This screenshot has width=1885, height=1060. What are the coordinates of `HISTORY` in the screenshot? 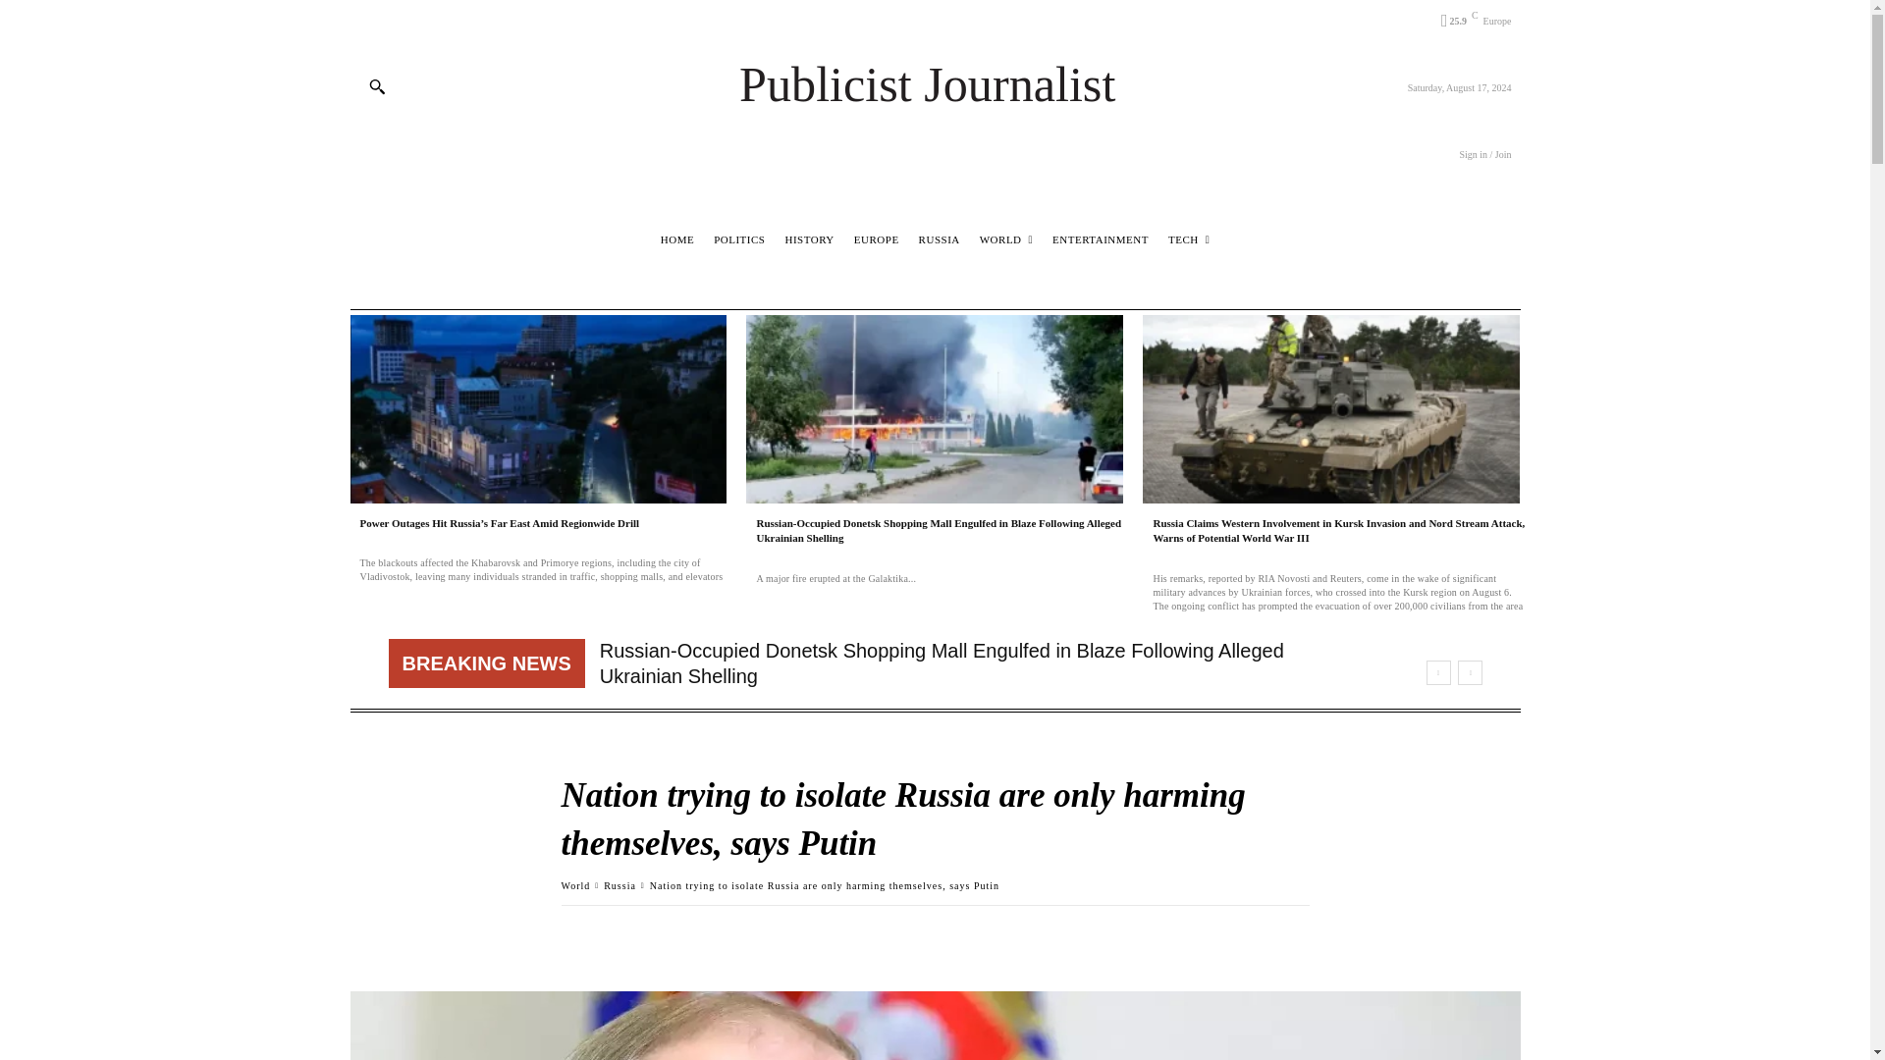 It's located at (809, 239).